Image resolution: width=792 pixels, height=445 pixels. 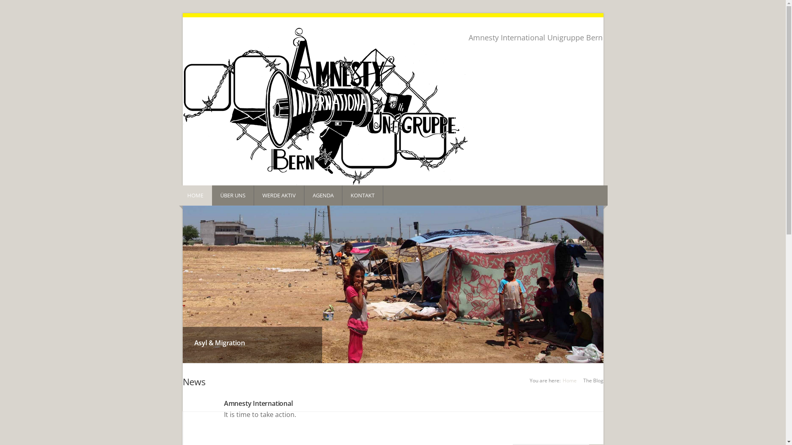 I want to click on WERDE AKTIV, so click(x=279, y=195).